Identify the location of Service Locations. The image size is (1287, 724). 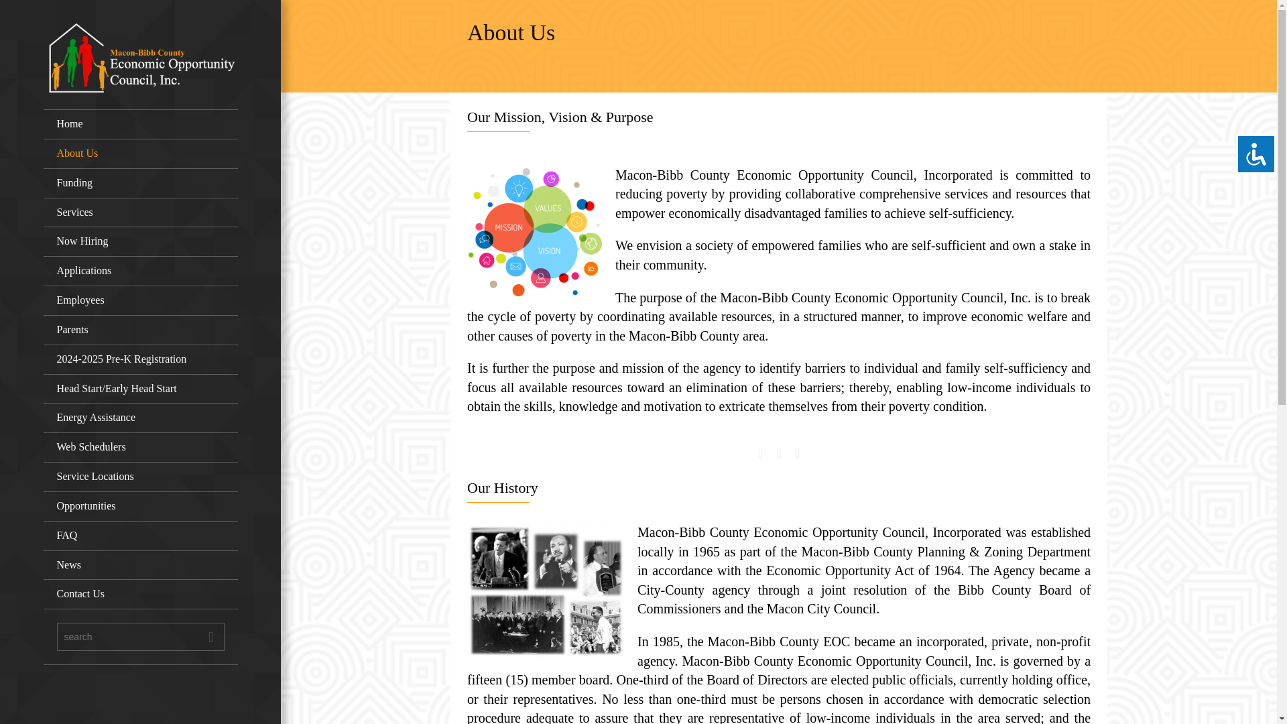
(141, 477).